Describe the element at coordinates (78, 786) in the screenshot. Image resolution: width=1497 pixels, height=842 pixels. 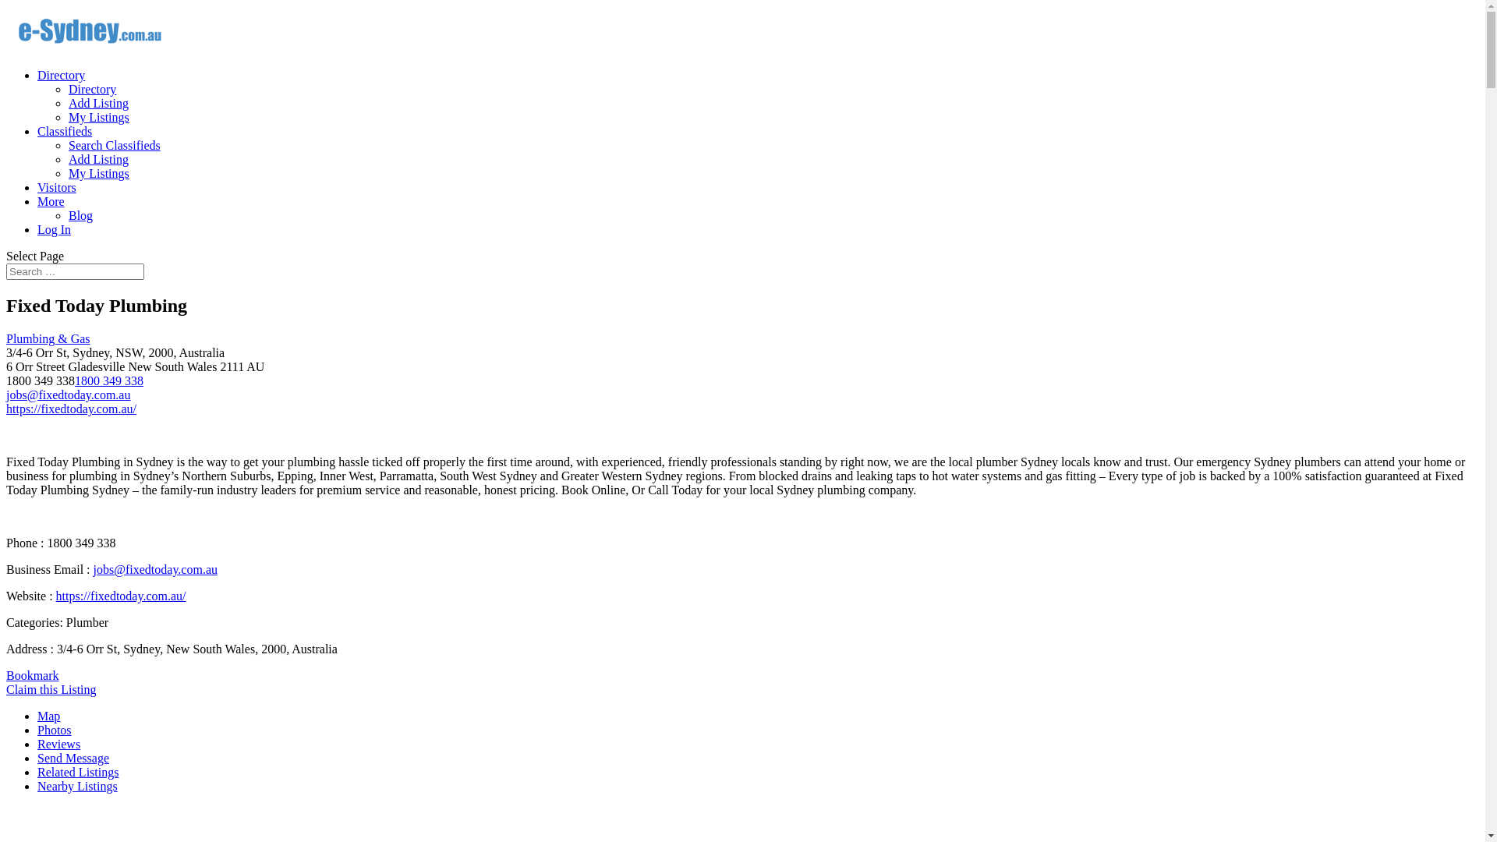
I see `Nearby Listings` at that location.